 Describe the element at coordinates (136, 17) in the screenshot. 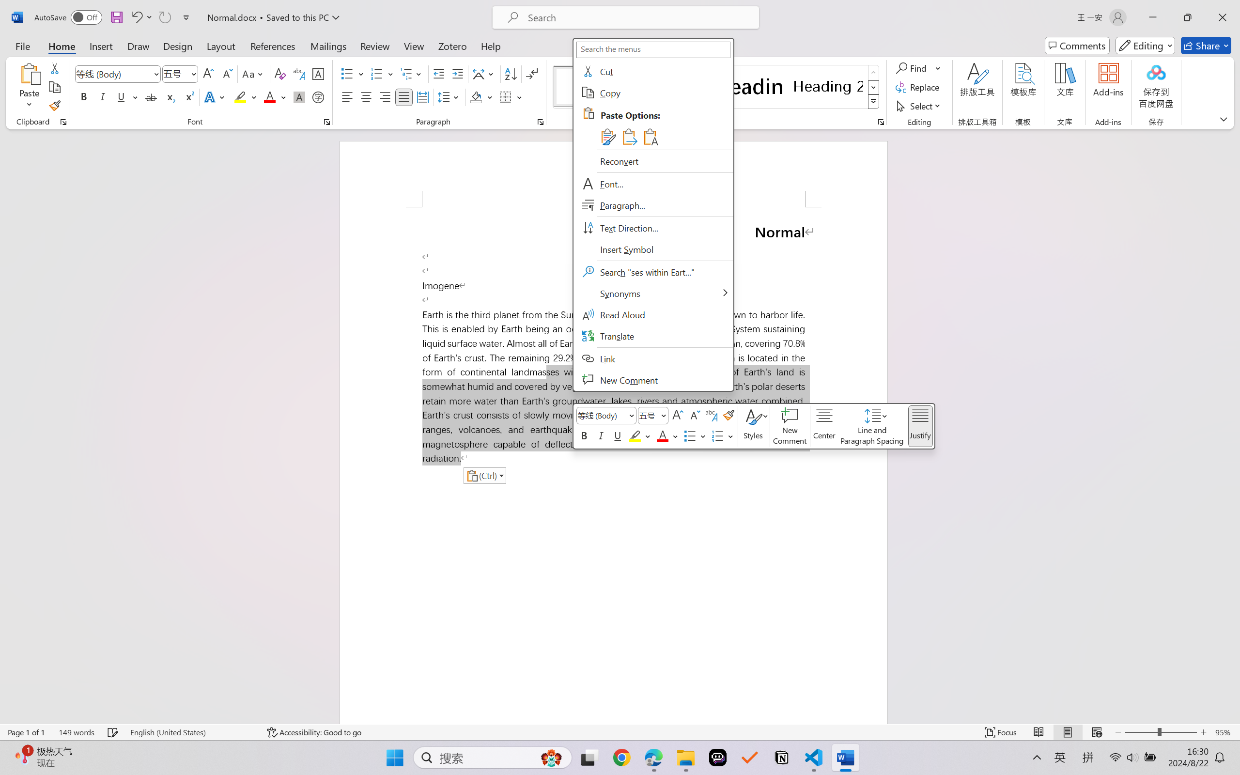

I see `Undo Paste Text Only` at that location.